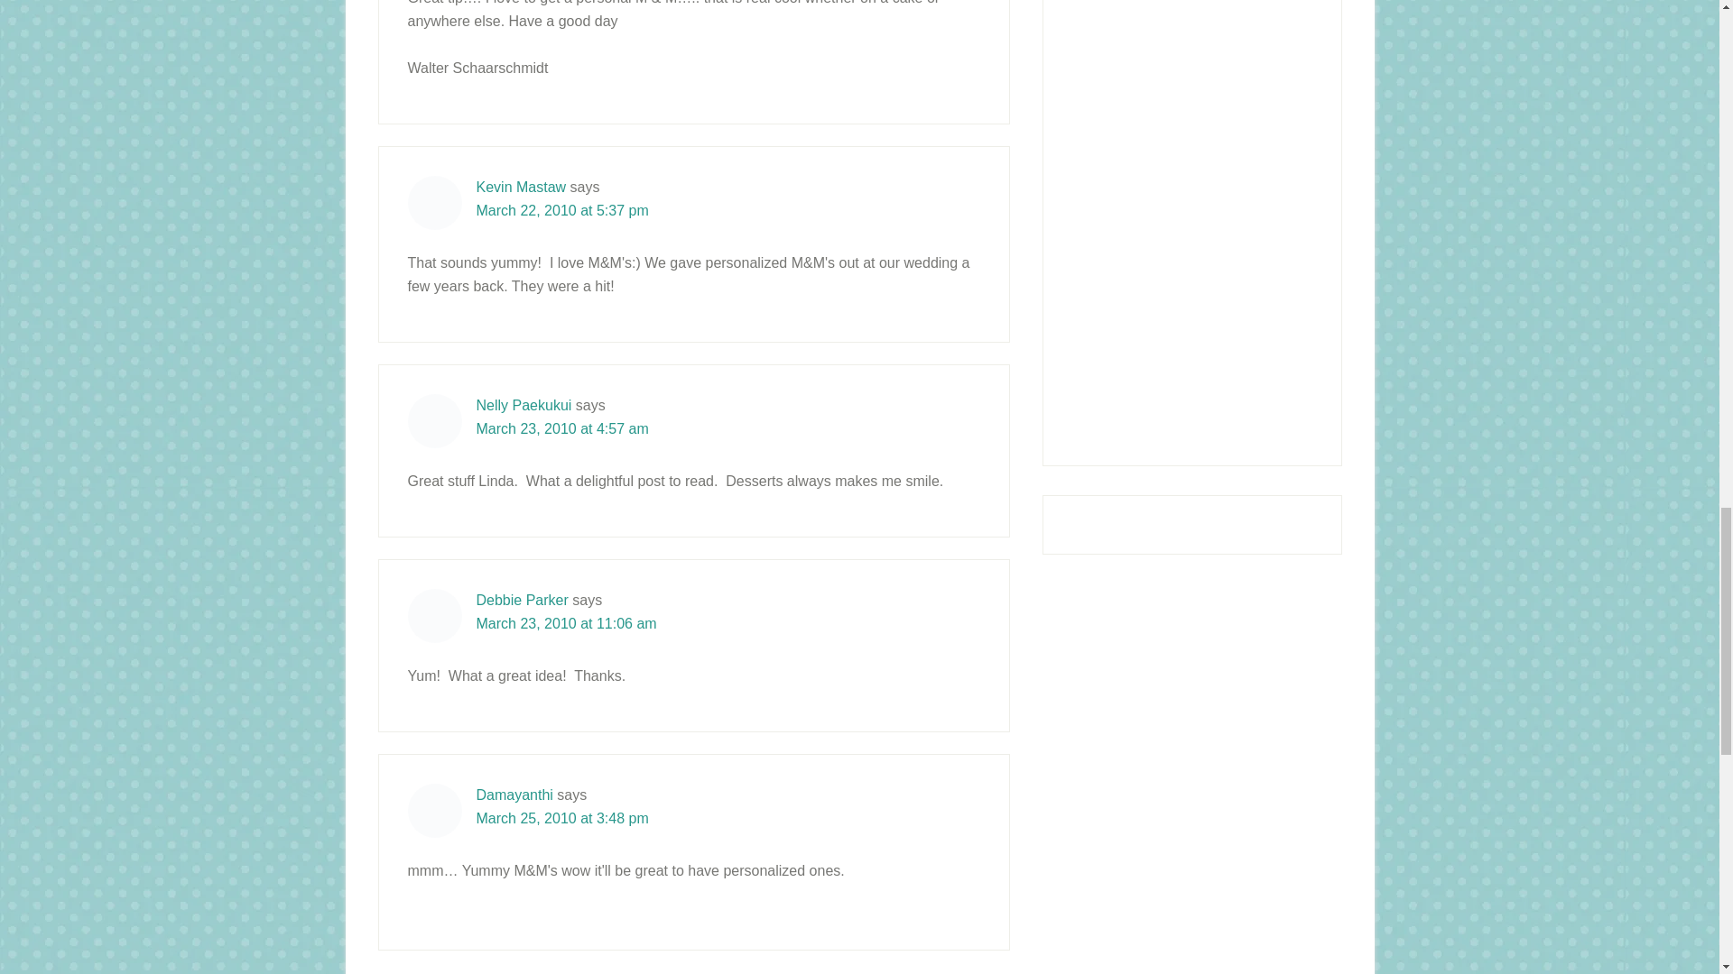 The width and height of the screenshot is (1733, 974). I want to click on Advertisement, so click(1191, 215).